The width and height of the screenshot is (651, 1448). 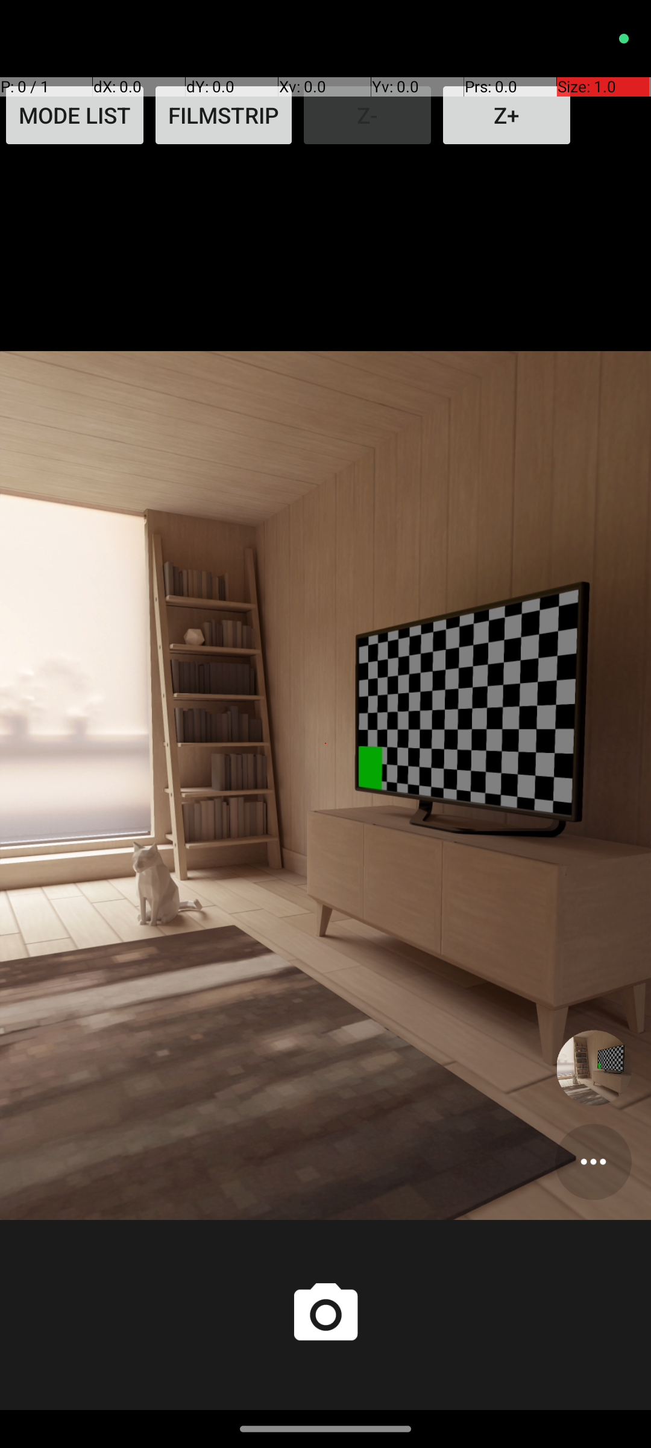 What do you see at coordinates (506, 115) in the screenshot?
I see `Z+` at bounding box center [506, 115].